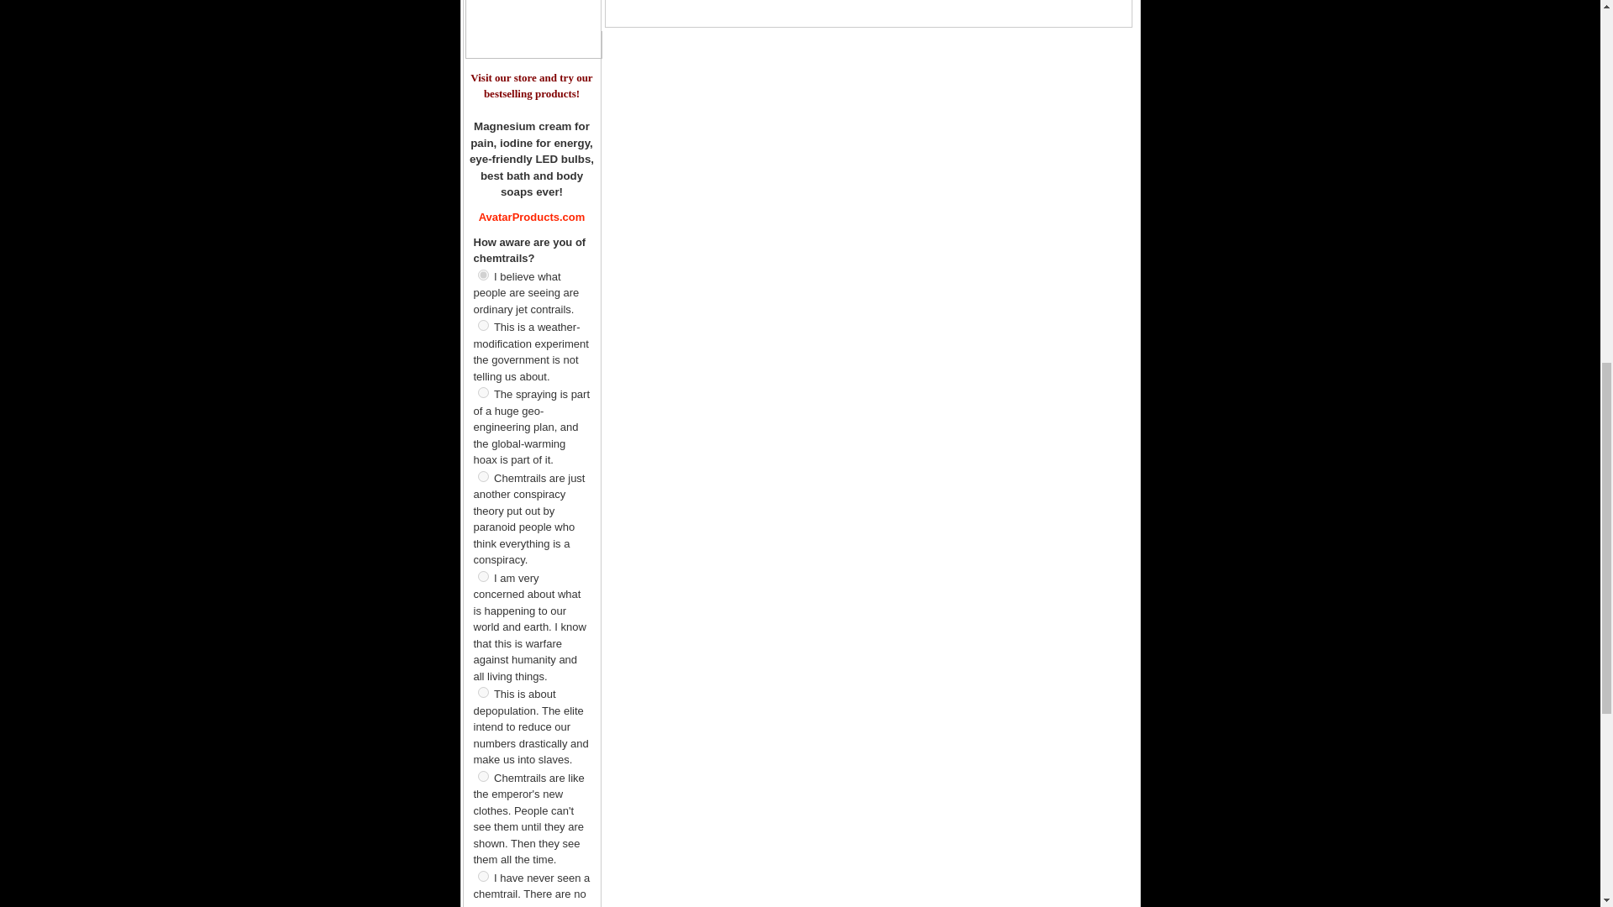  What do you see at coordinates (482, 475) in the screenshot?
I see `3` at bounding box center [482, 475].